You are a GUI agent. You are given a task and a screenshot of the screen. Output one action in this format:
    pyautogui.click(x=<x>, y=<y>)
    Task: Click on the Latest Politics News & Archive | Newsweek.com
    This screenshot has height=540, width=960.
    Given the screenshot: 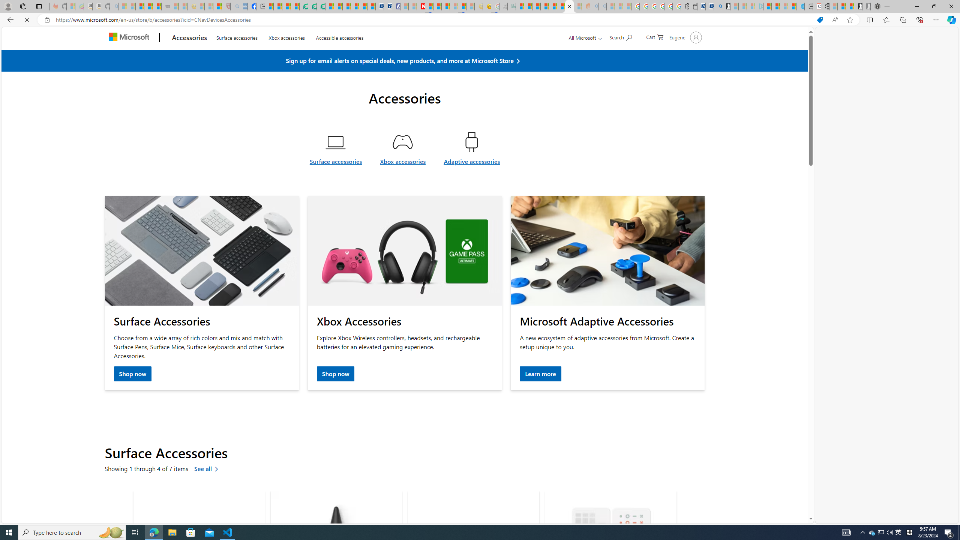 What is the action you would take?
    pyautogui.click(x=421, y=6)
    